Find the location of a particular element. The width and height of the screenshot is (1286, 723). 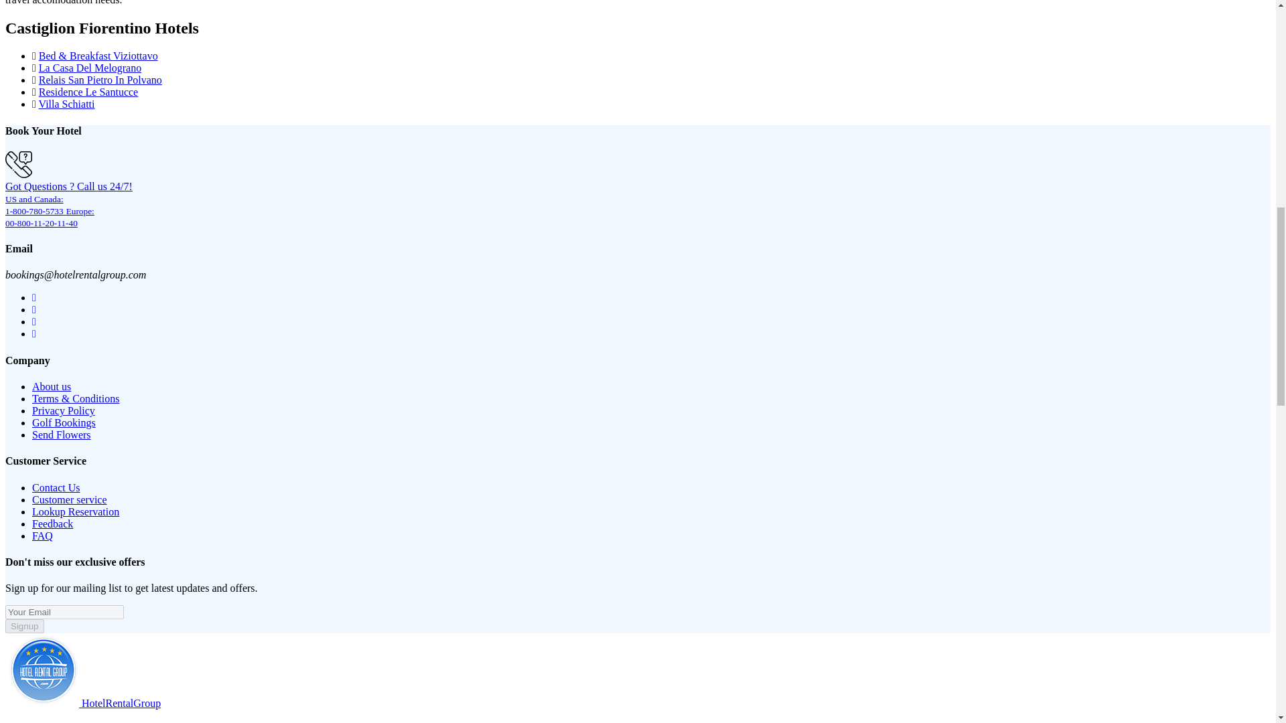

La Casa Del Melograno is located at coordinates (90, 68).